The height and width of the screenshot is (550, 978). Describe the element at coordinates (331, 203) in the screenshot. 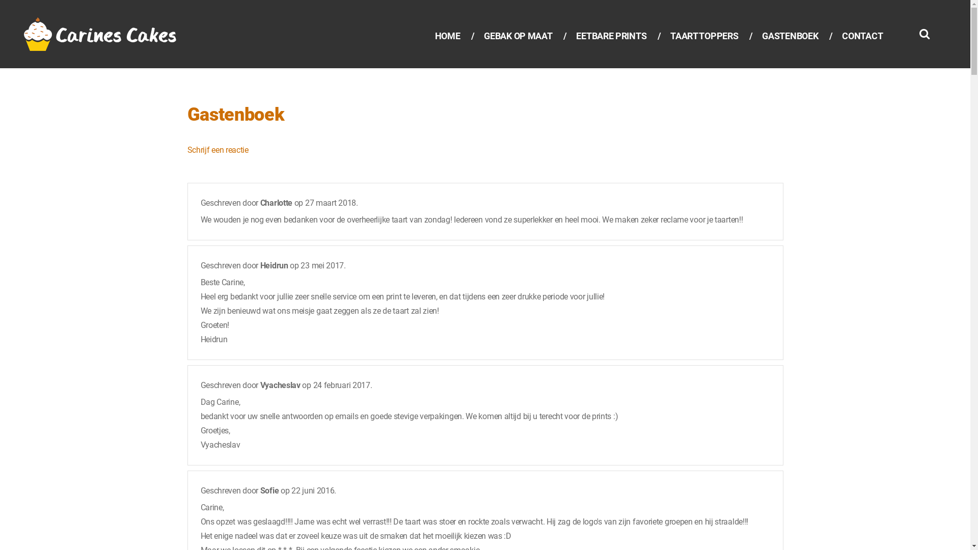

I see `27 maart 2018` at that location.